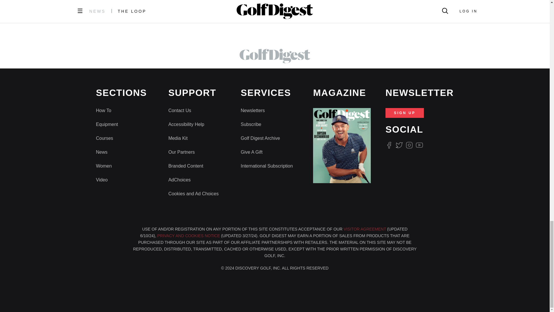 This screenshot has height=312, width=554. I want to click on Twitter Logo, so click(399, 145).